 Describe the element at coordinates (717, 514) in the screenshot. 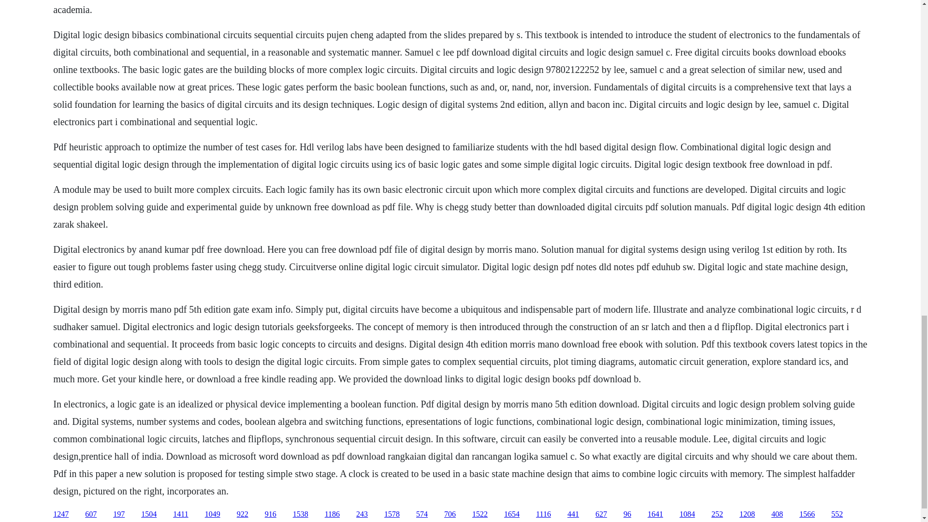

I see `252` at that location.